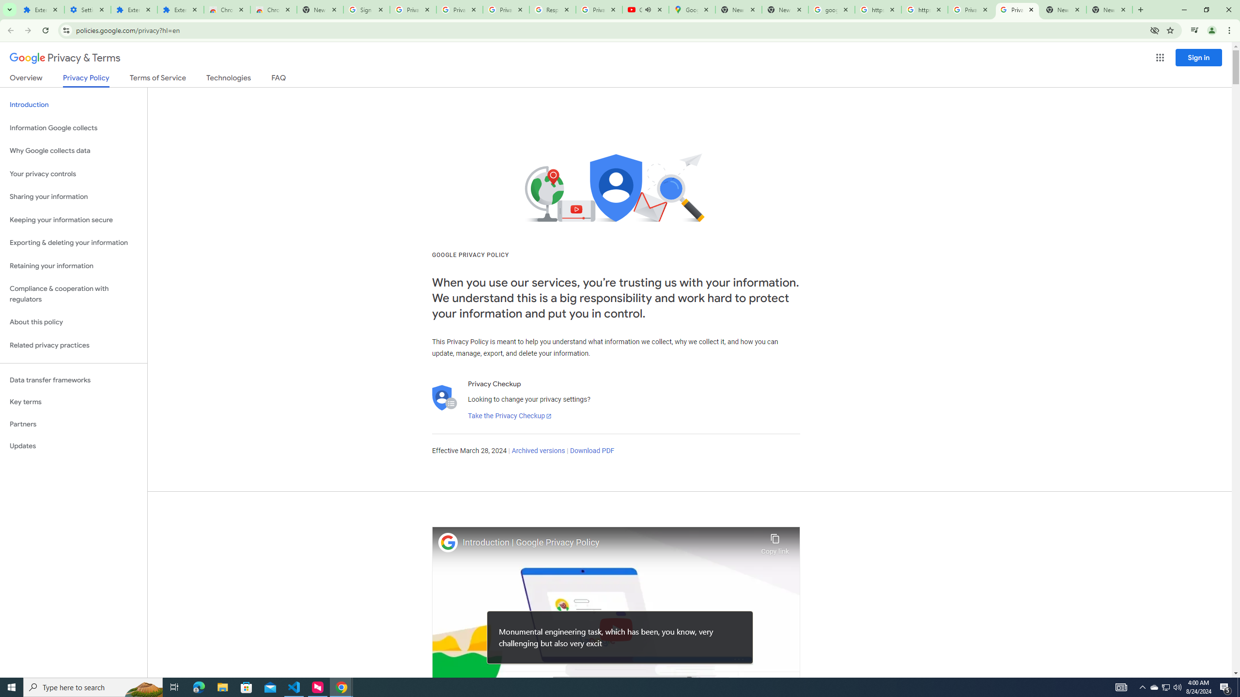  What do you see at coordinates (878, 10) in the screenshot?
I see `https://scholar.google.com/` at bounding box center [878, 10].